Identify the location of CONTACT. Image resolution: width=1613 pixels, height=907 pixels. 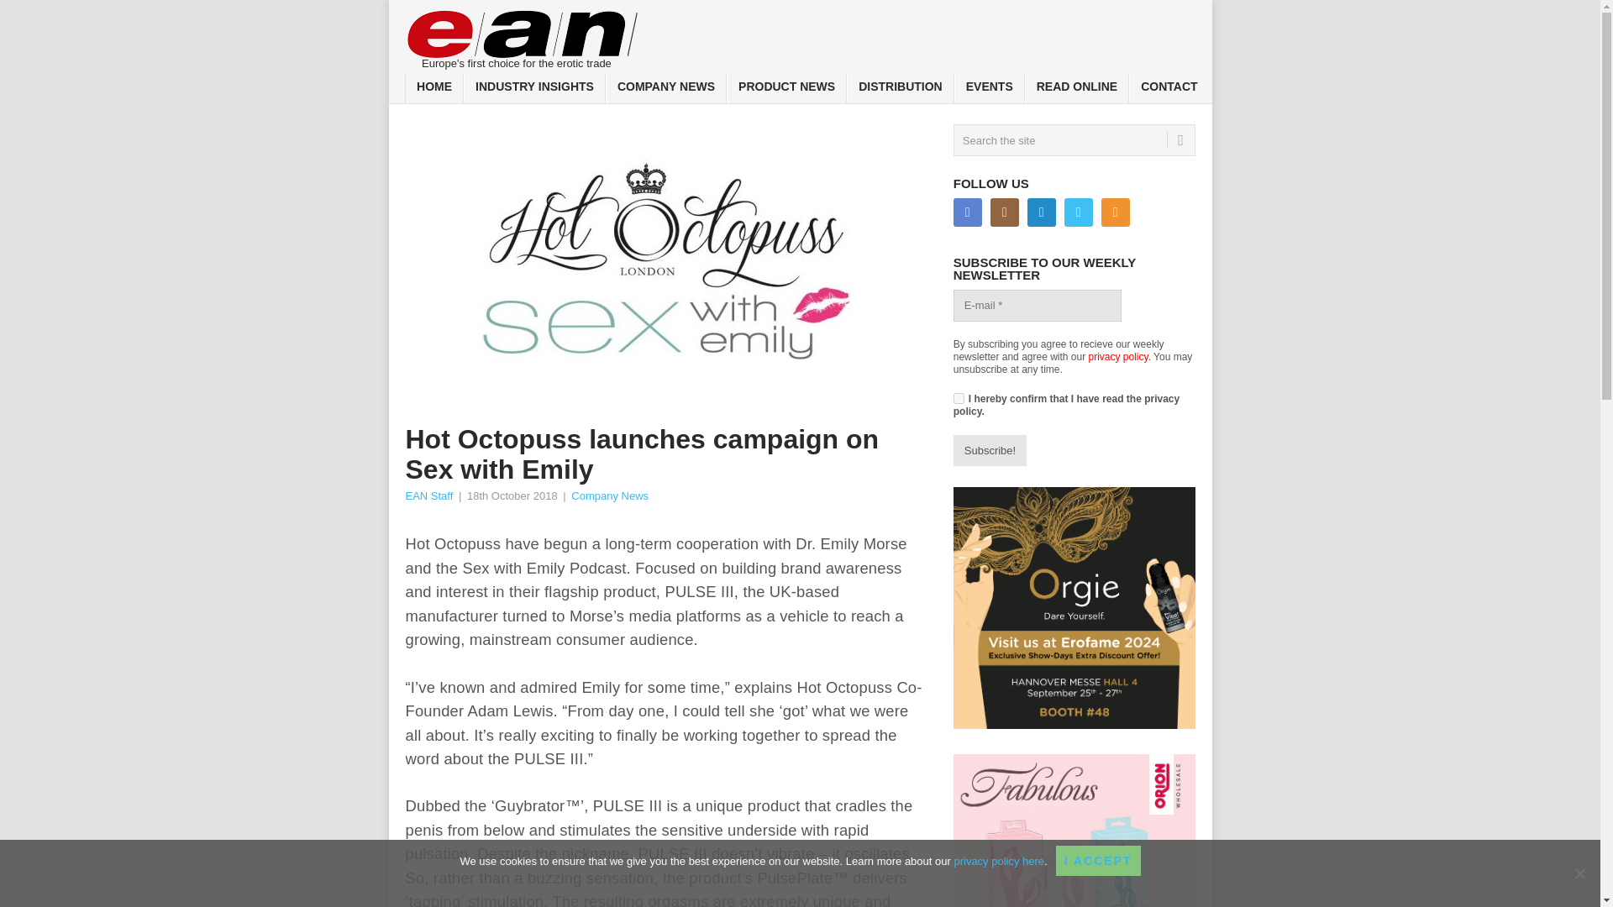
(1169, 89).